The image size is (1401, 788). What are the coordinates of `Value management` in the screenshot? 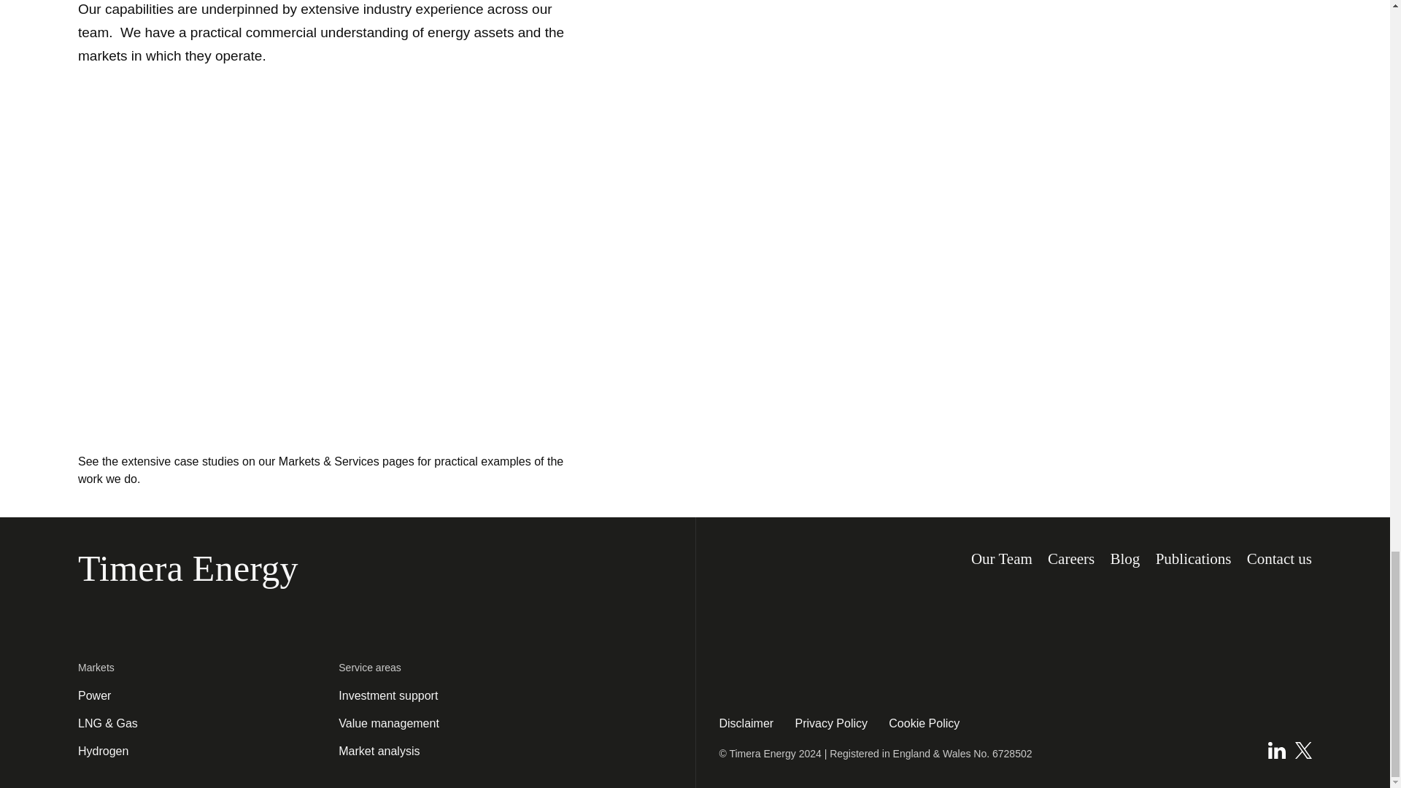 It's located at (389, 722).